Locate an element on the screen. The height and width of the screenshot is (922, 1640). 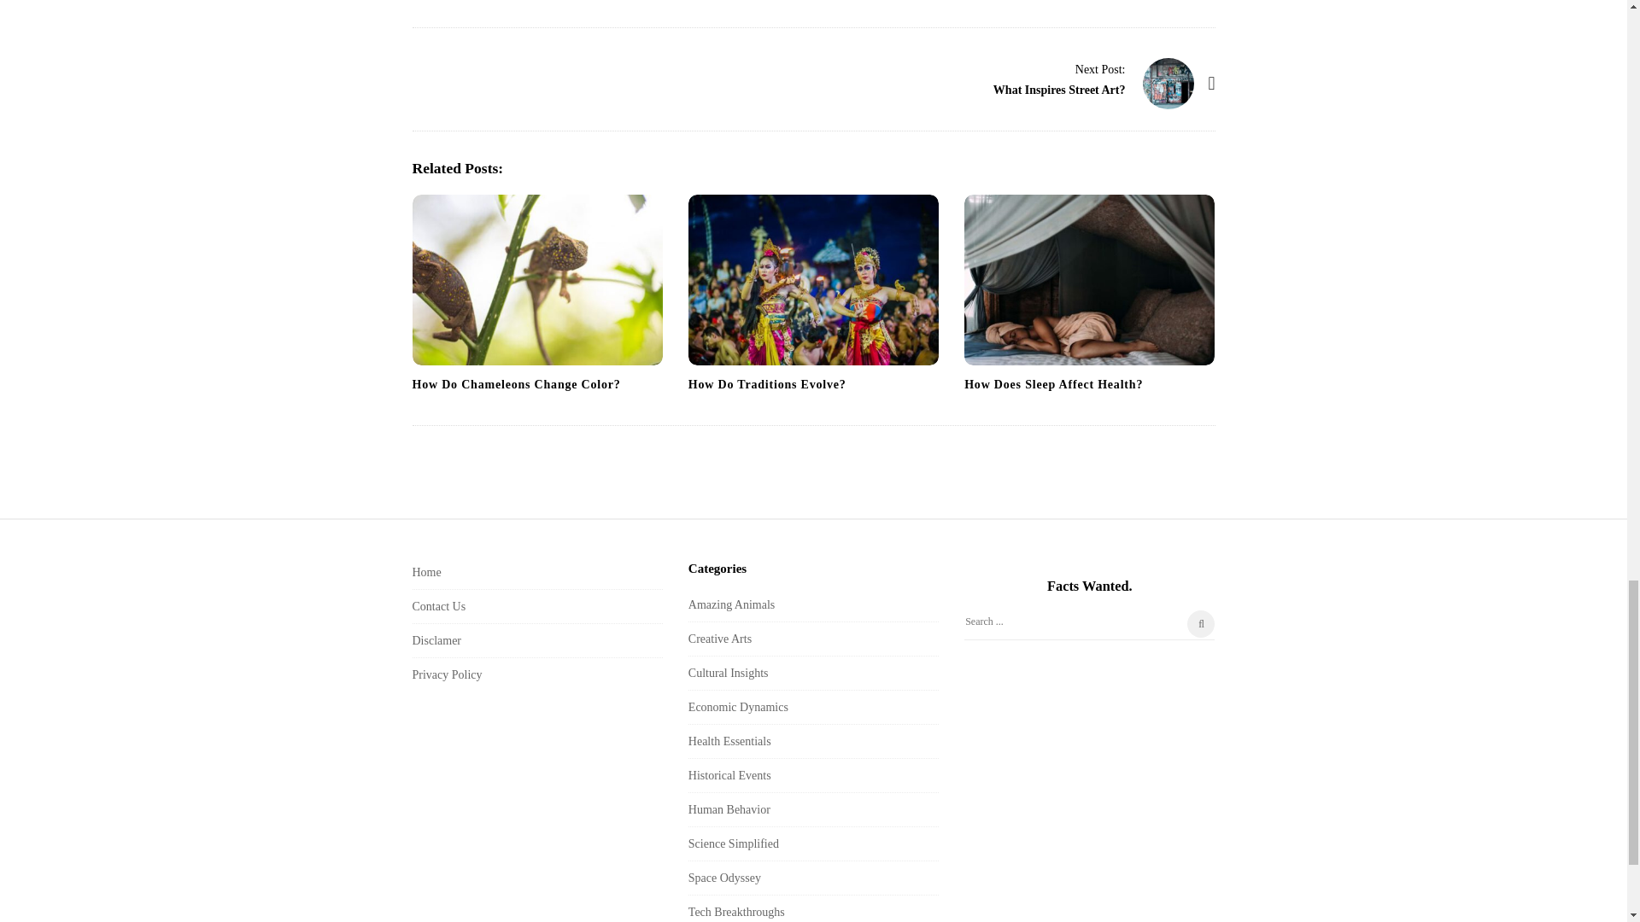
Health Essentials is located at coordinates (729, 741).